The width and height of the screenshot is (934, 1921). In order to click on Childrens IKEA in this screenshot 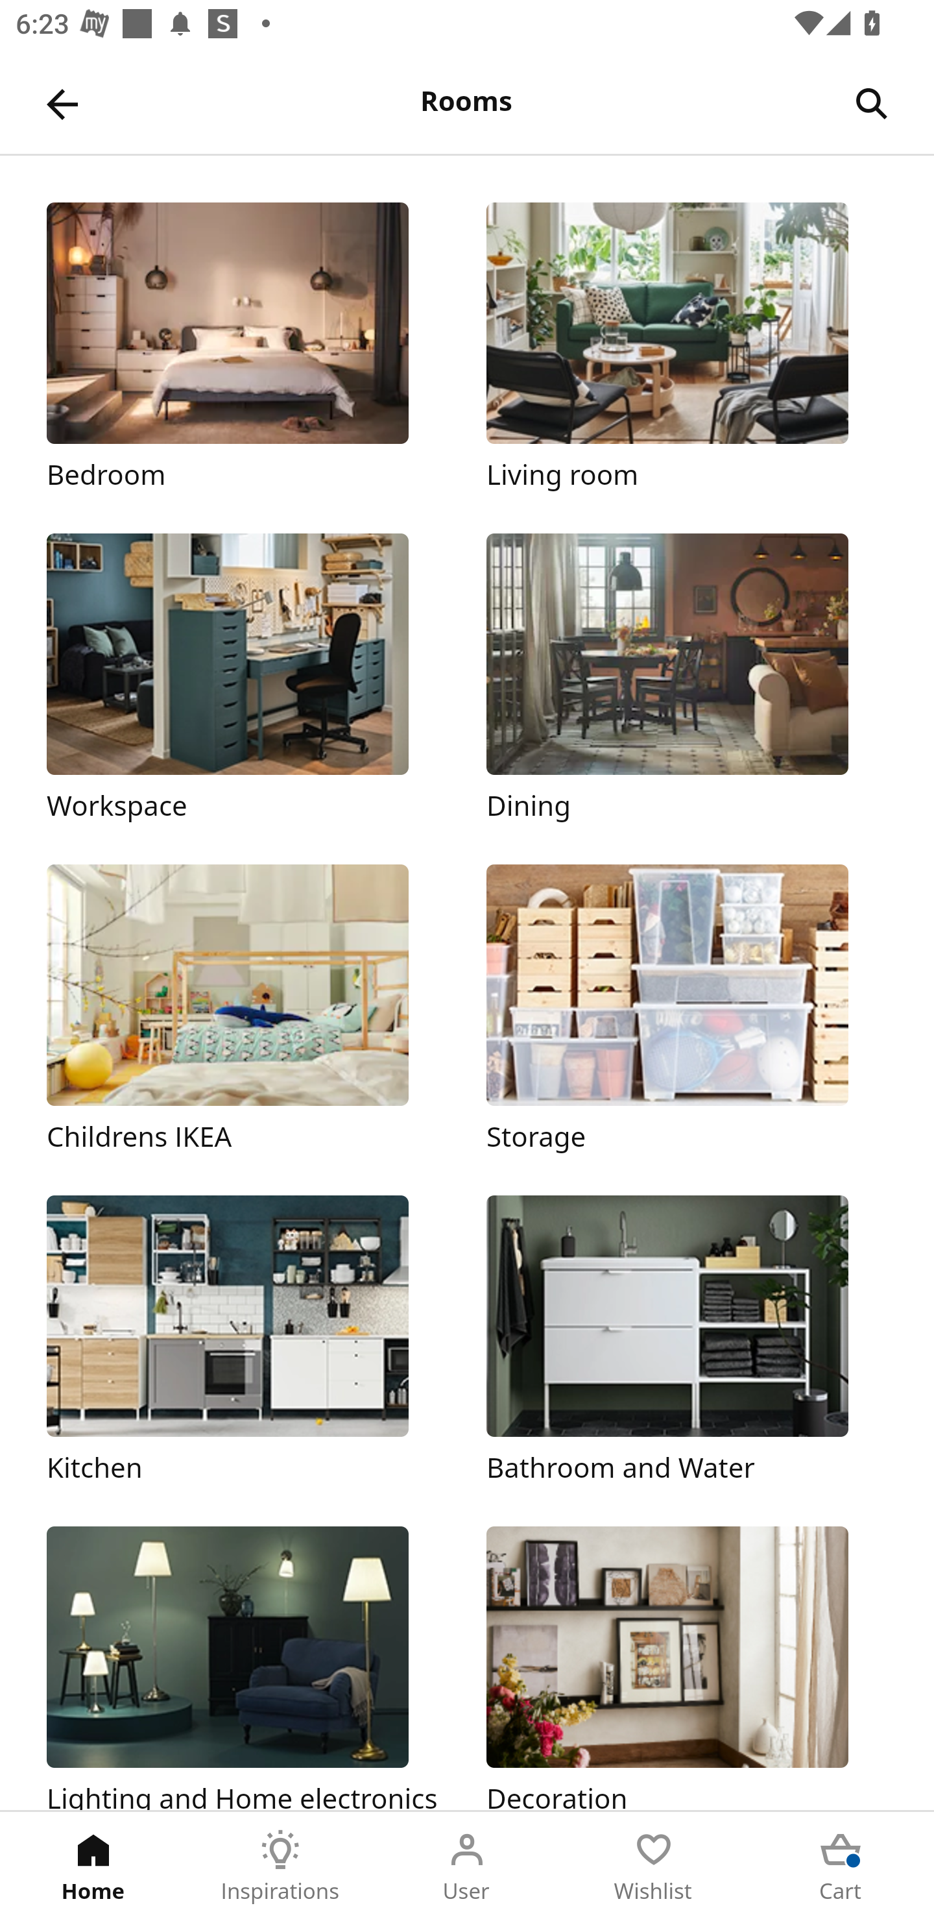, I will do `click(246, 1010)`.